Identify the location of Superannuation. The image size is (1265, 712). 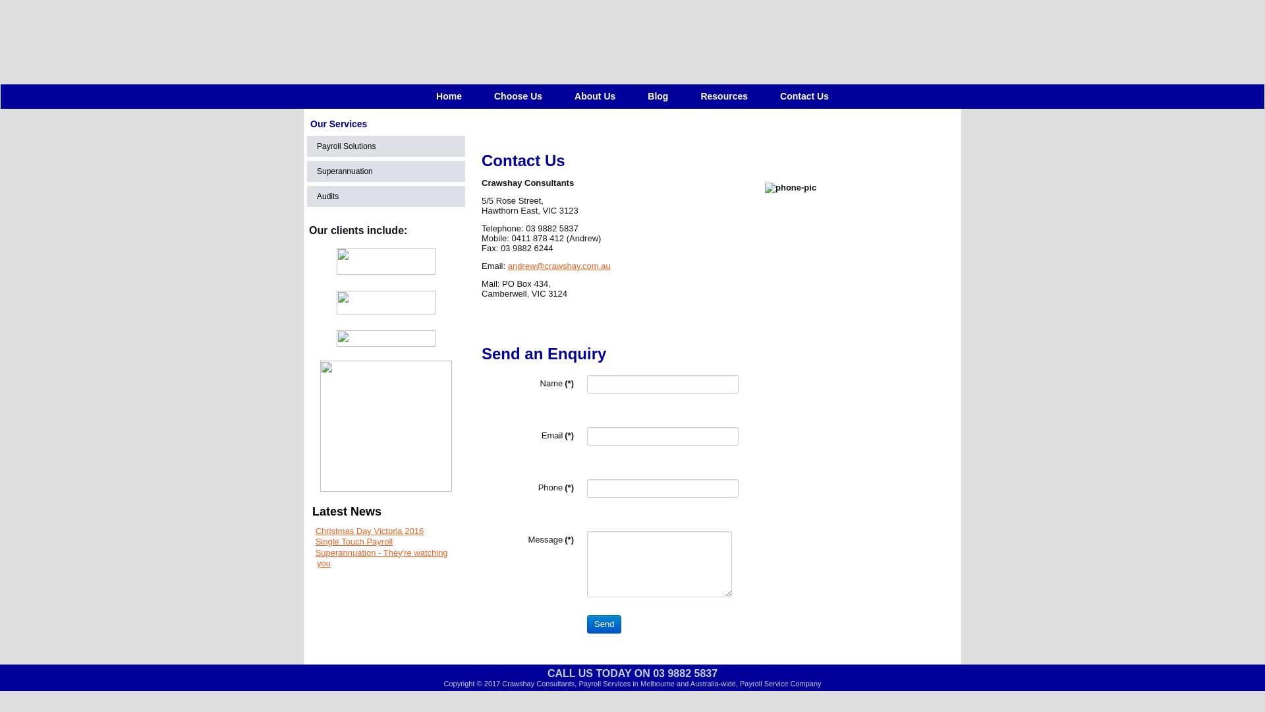
(386, 171).